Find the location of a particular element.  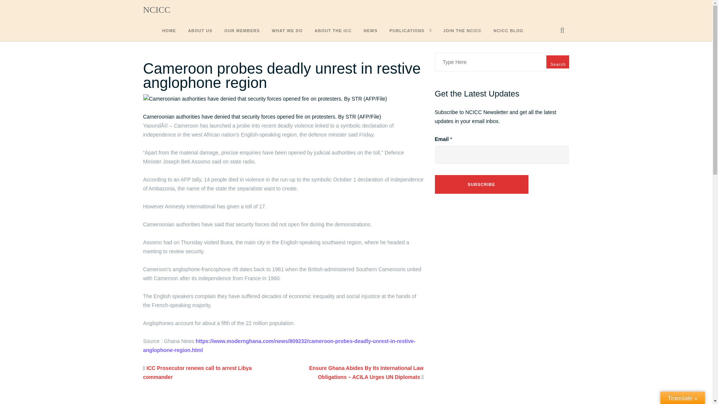

Search is located at coordinates (557, 56).